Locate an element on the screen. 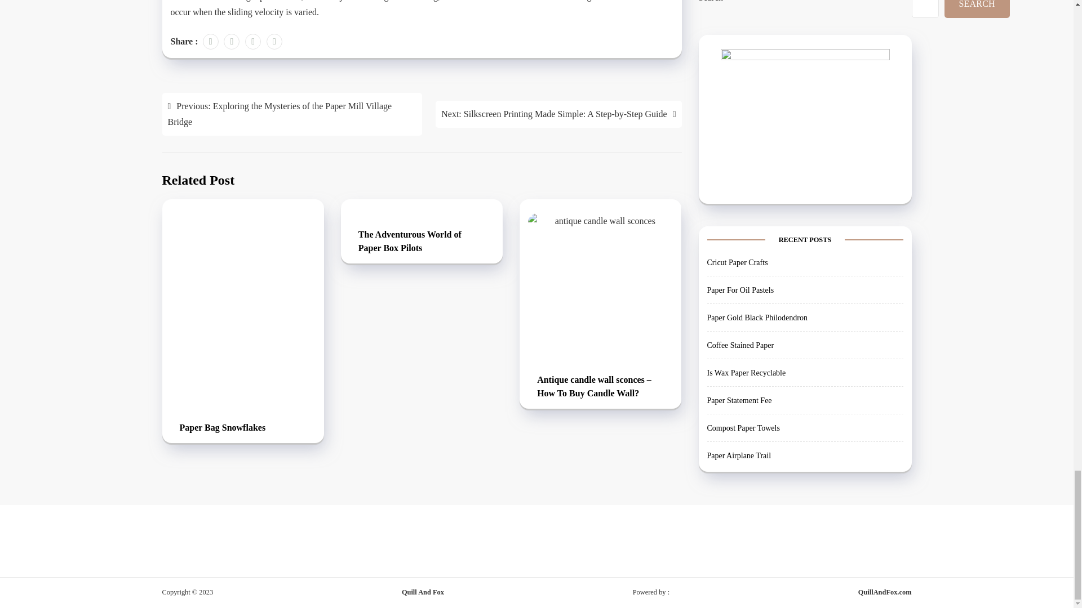  The Adventurous World of Paper Box Pilots is located at coordinates (422, 242).